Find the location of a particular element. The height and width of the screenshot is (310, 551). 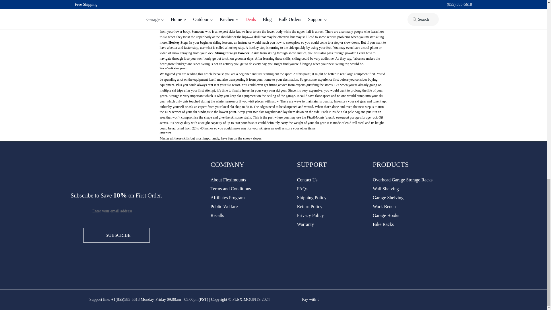

Terms and Conditions is located at coordinates (231, 189).